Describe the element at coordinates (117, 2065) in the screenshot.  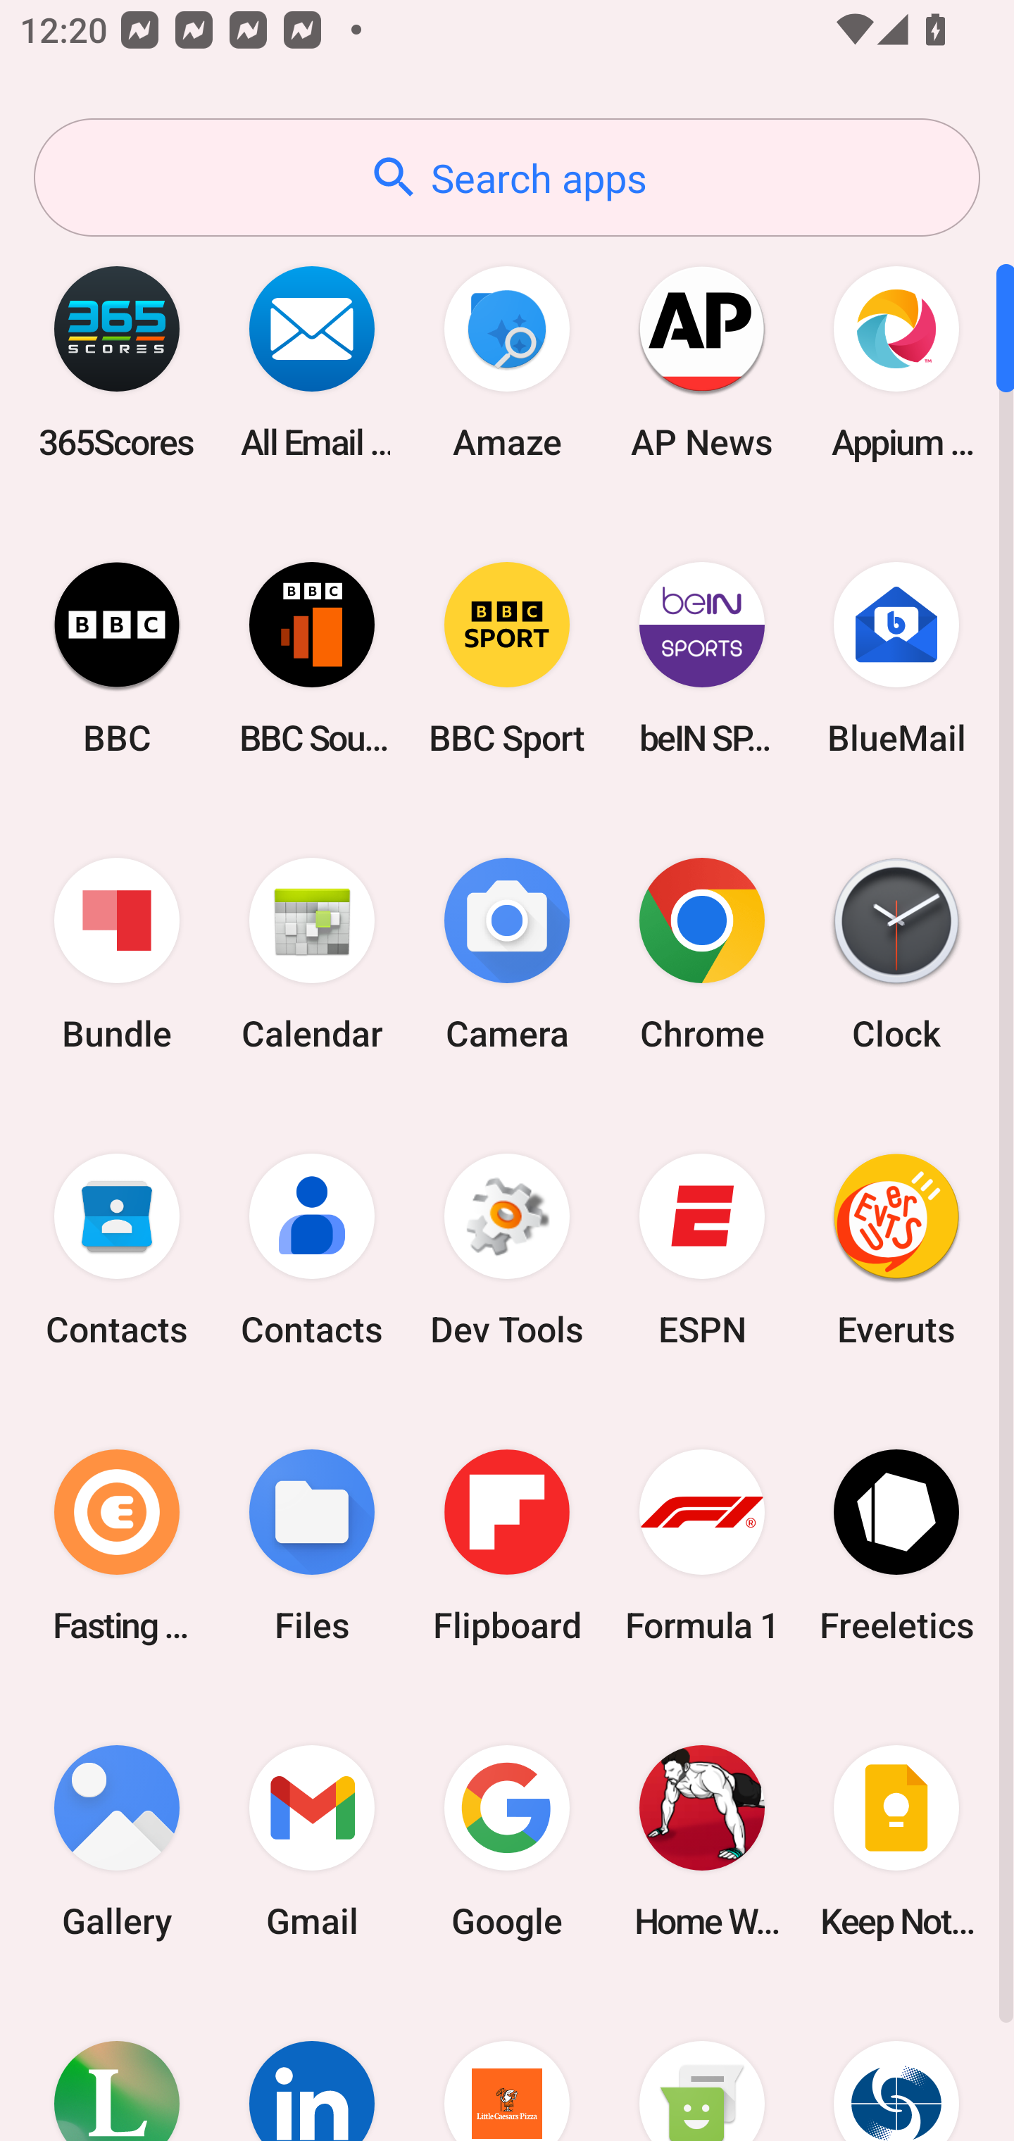
I see `Lifesum` at that location.